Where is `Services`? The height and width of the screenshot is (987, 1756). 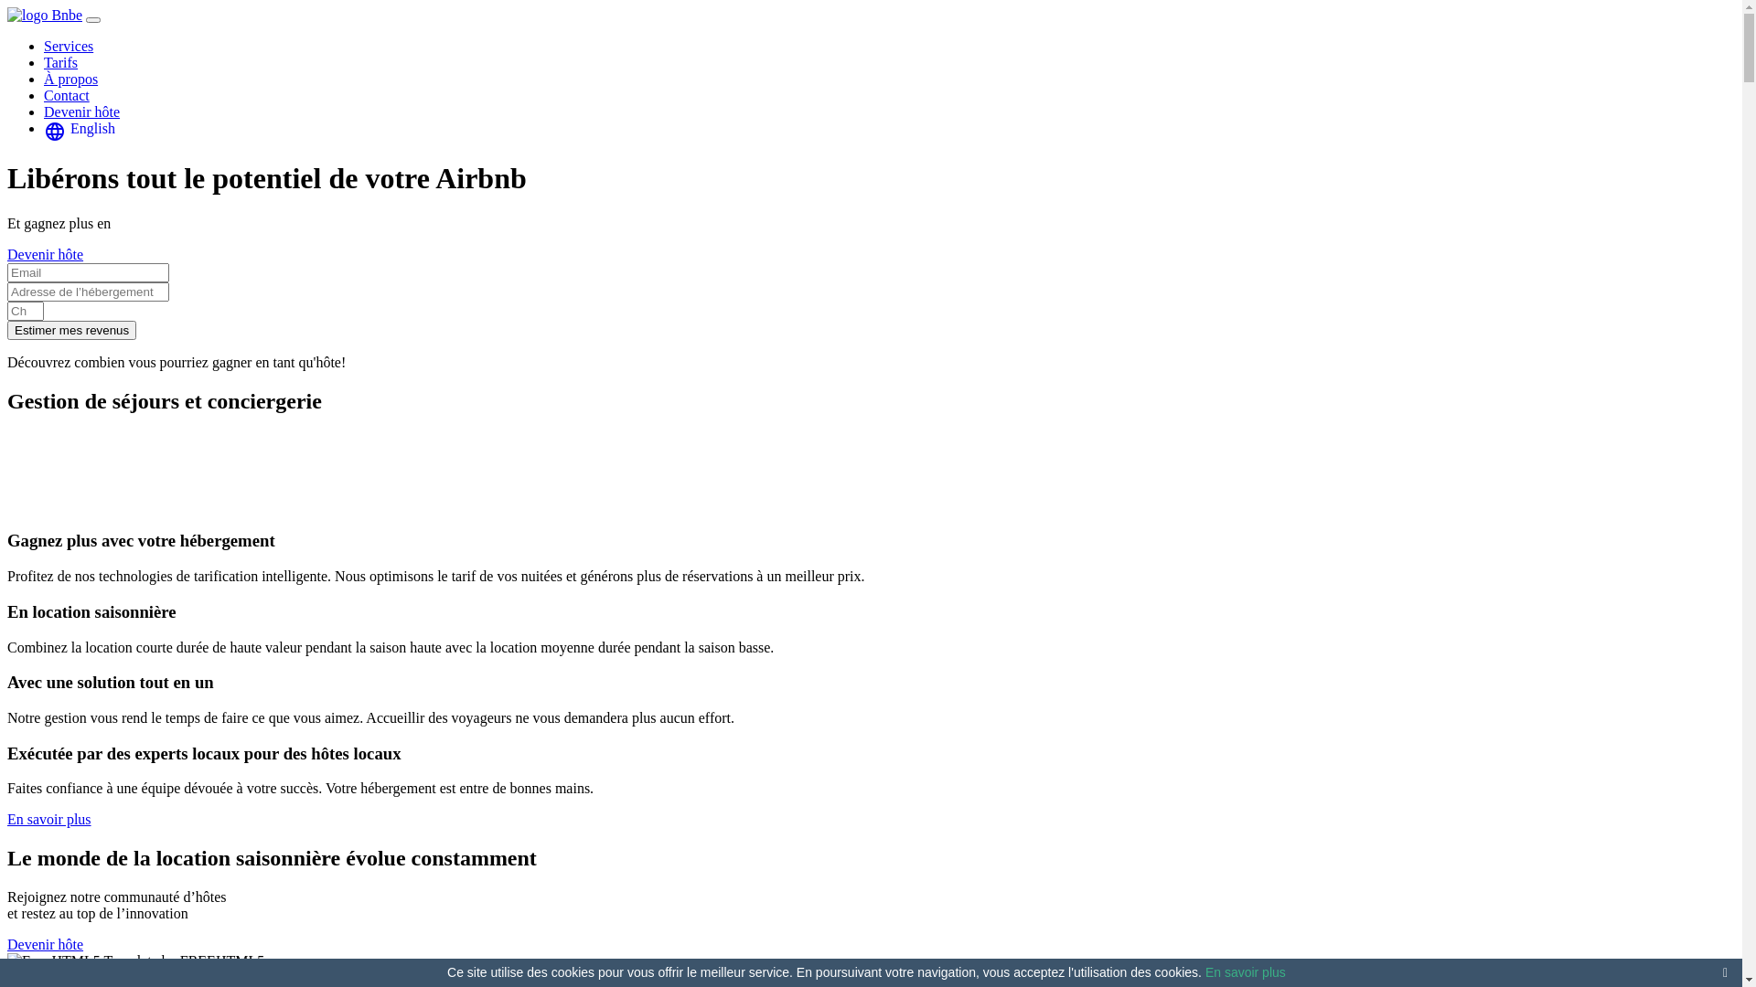 Services is located at coordinates (69, 46).